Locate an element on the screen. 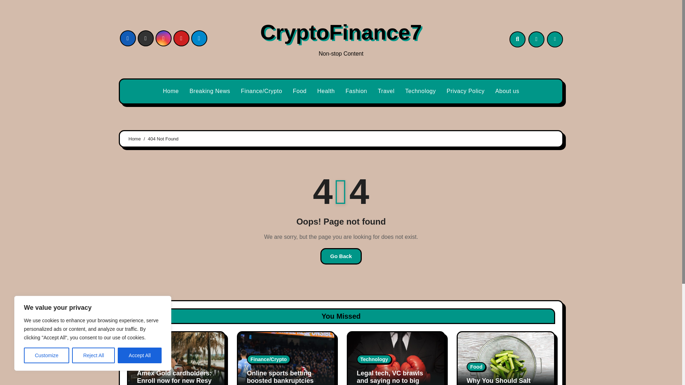 The image size is (685, 385). About us is located at coordinates (507, 91).